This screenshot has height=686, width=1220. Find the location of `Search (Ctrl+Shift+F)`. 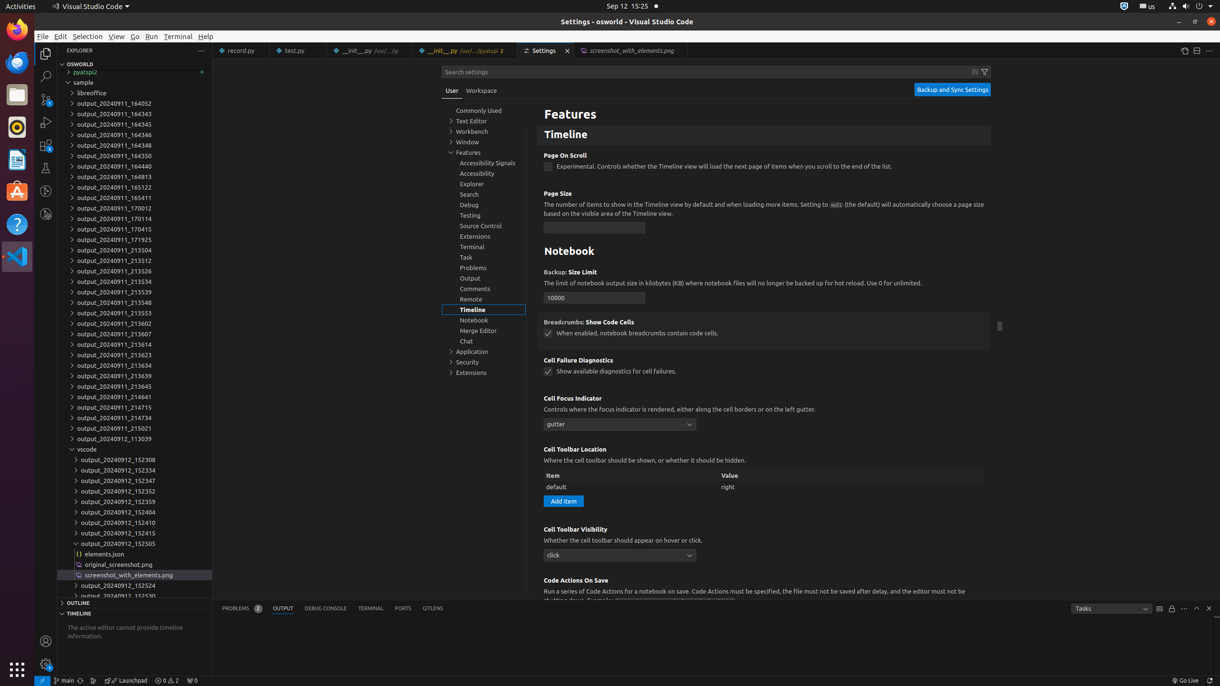

Search (Ctrl+Shift+F) is located at coordinates (46, 76).